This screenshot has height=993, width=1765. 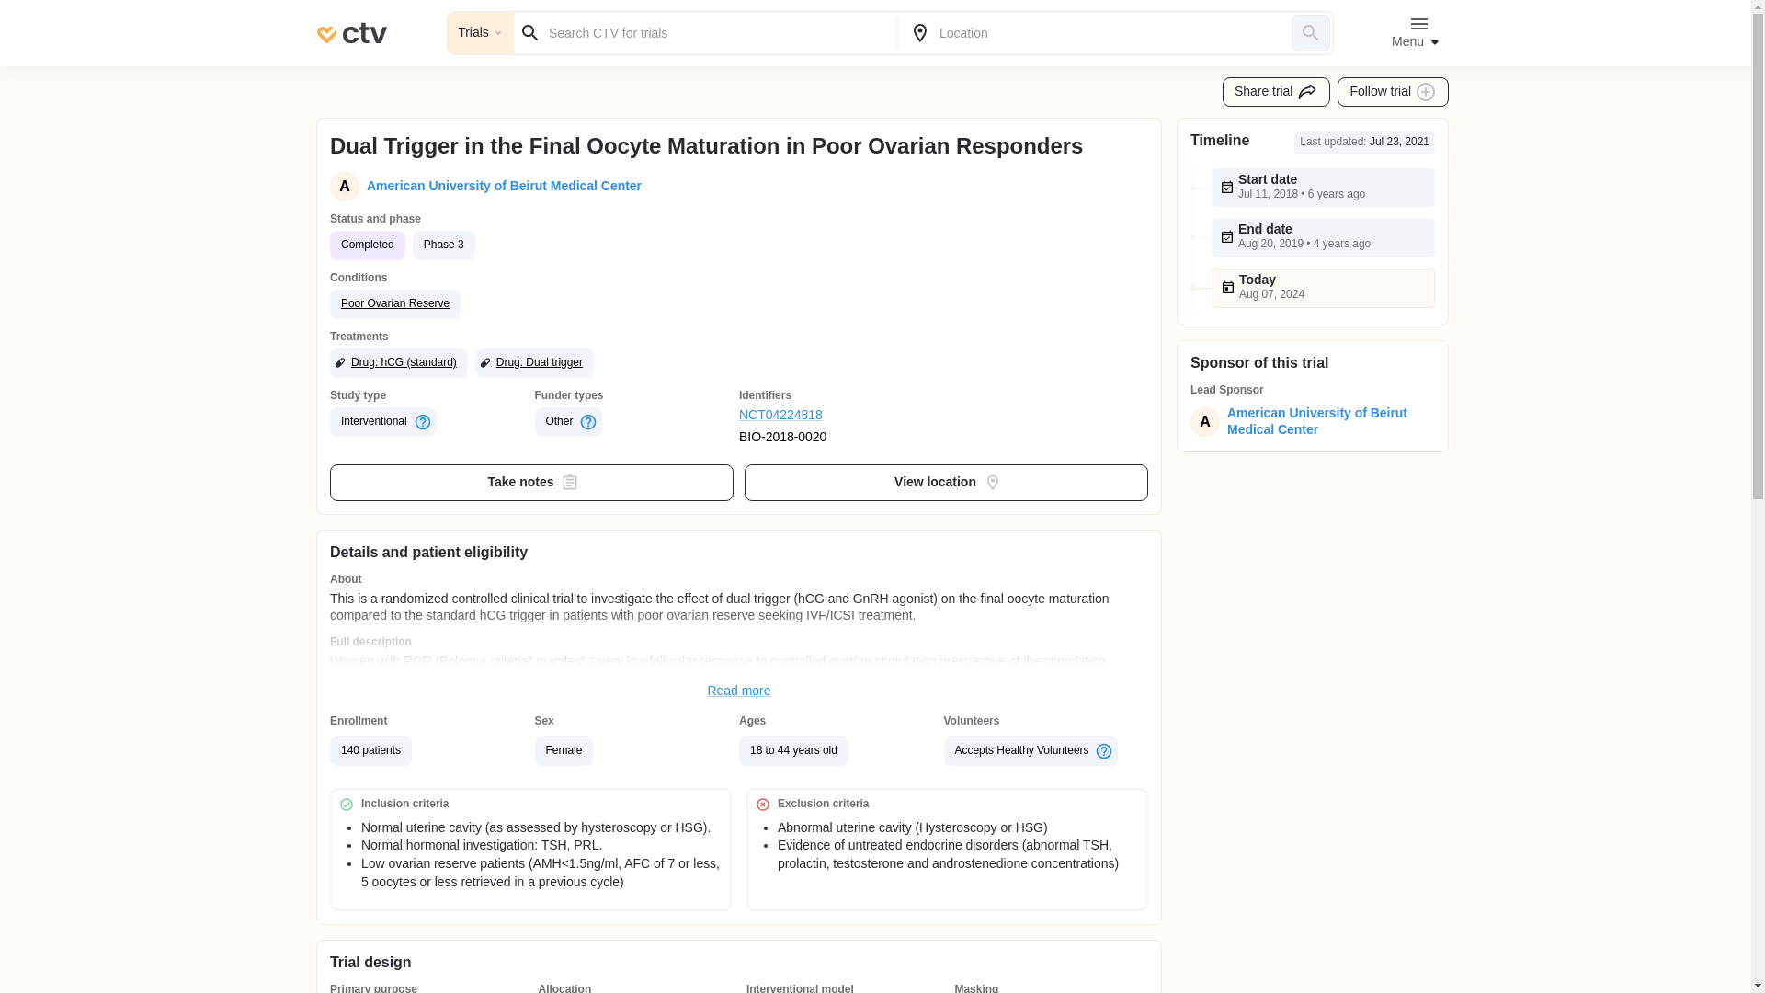 I want to click on American University of Beirut Medical Center, so click(x=500, y=186).